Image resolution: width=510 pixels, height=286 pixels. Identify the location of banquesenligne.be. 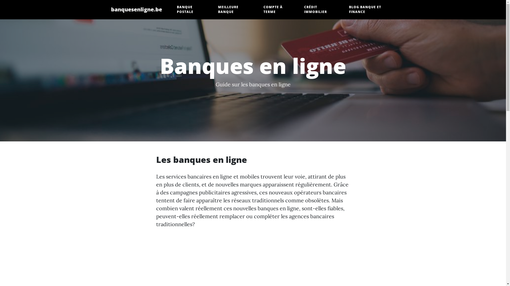
(137, 10).